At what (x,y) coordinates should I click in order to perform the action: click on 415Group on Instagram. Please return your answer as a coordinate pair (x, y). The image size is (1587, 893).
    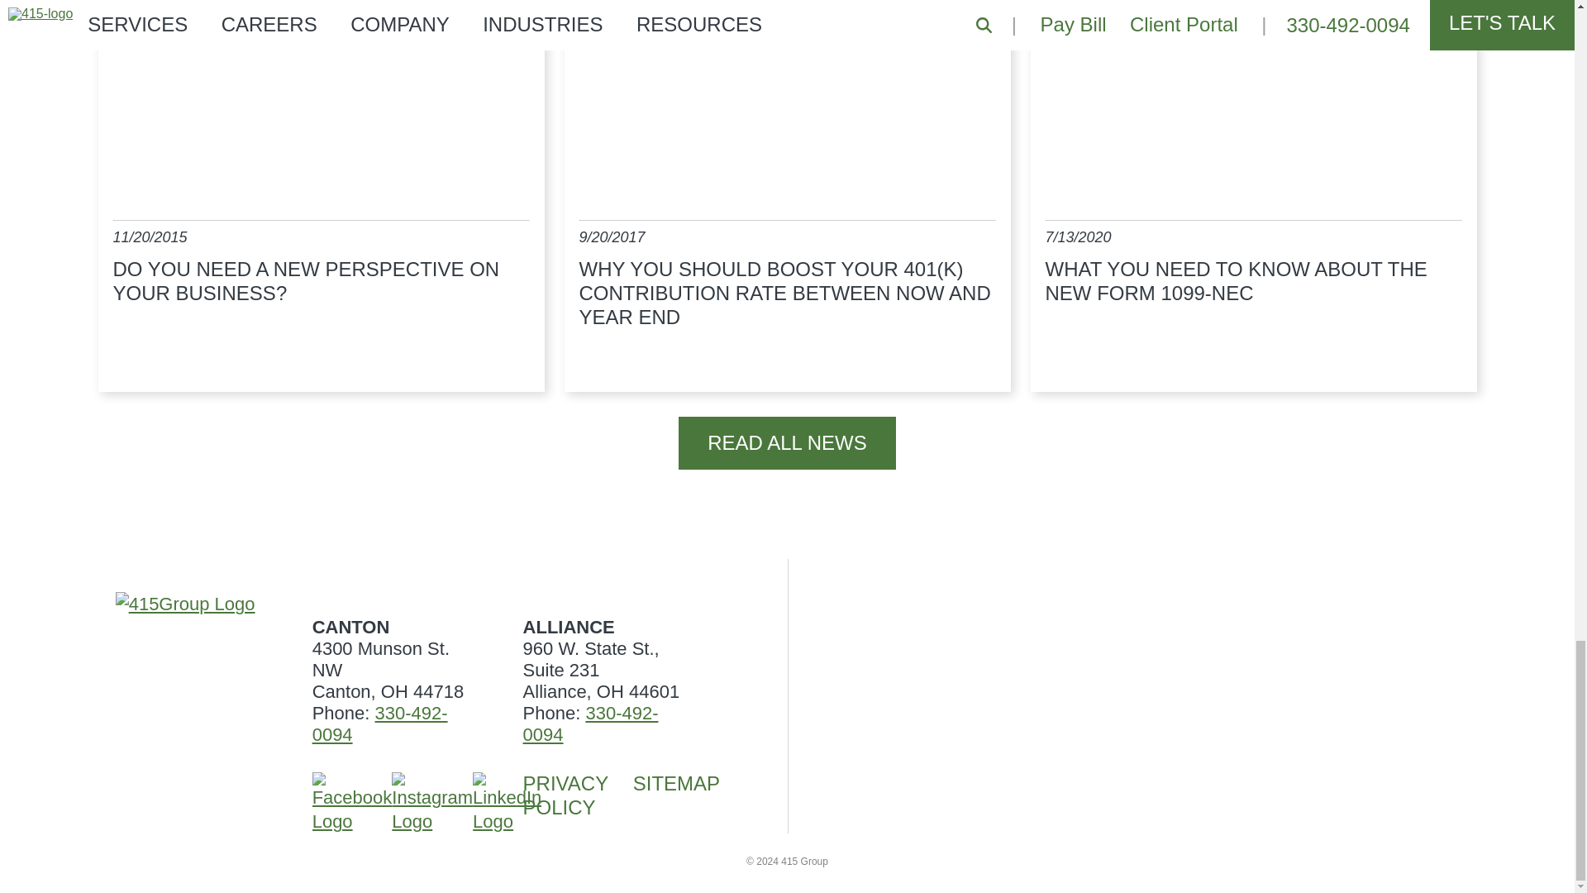
    Looking at the image, I should click on (432, 802).